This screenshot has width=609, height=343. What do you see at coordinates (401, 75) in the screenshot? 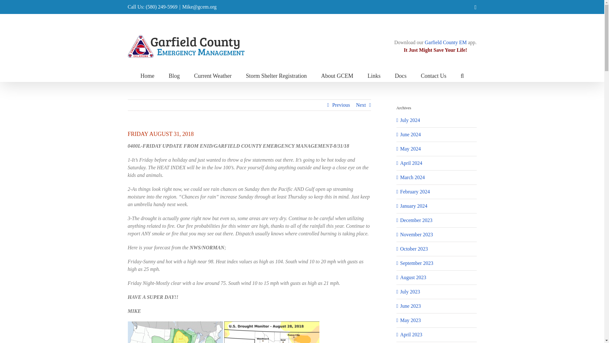
I see `Docs` at bounding box center [401, 75].